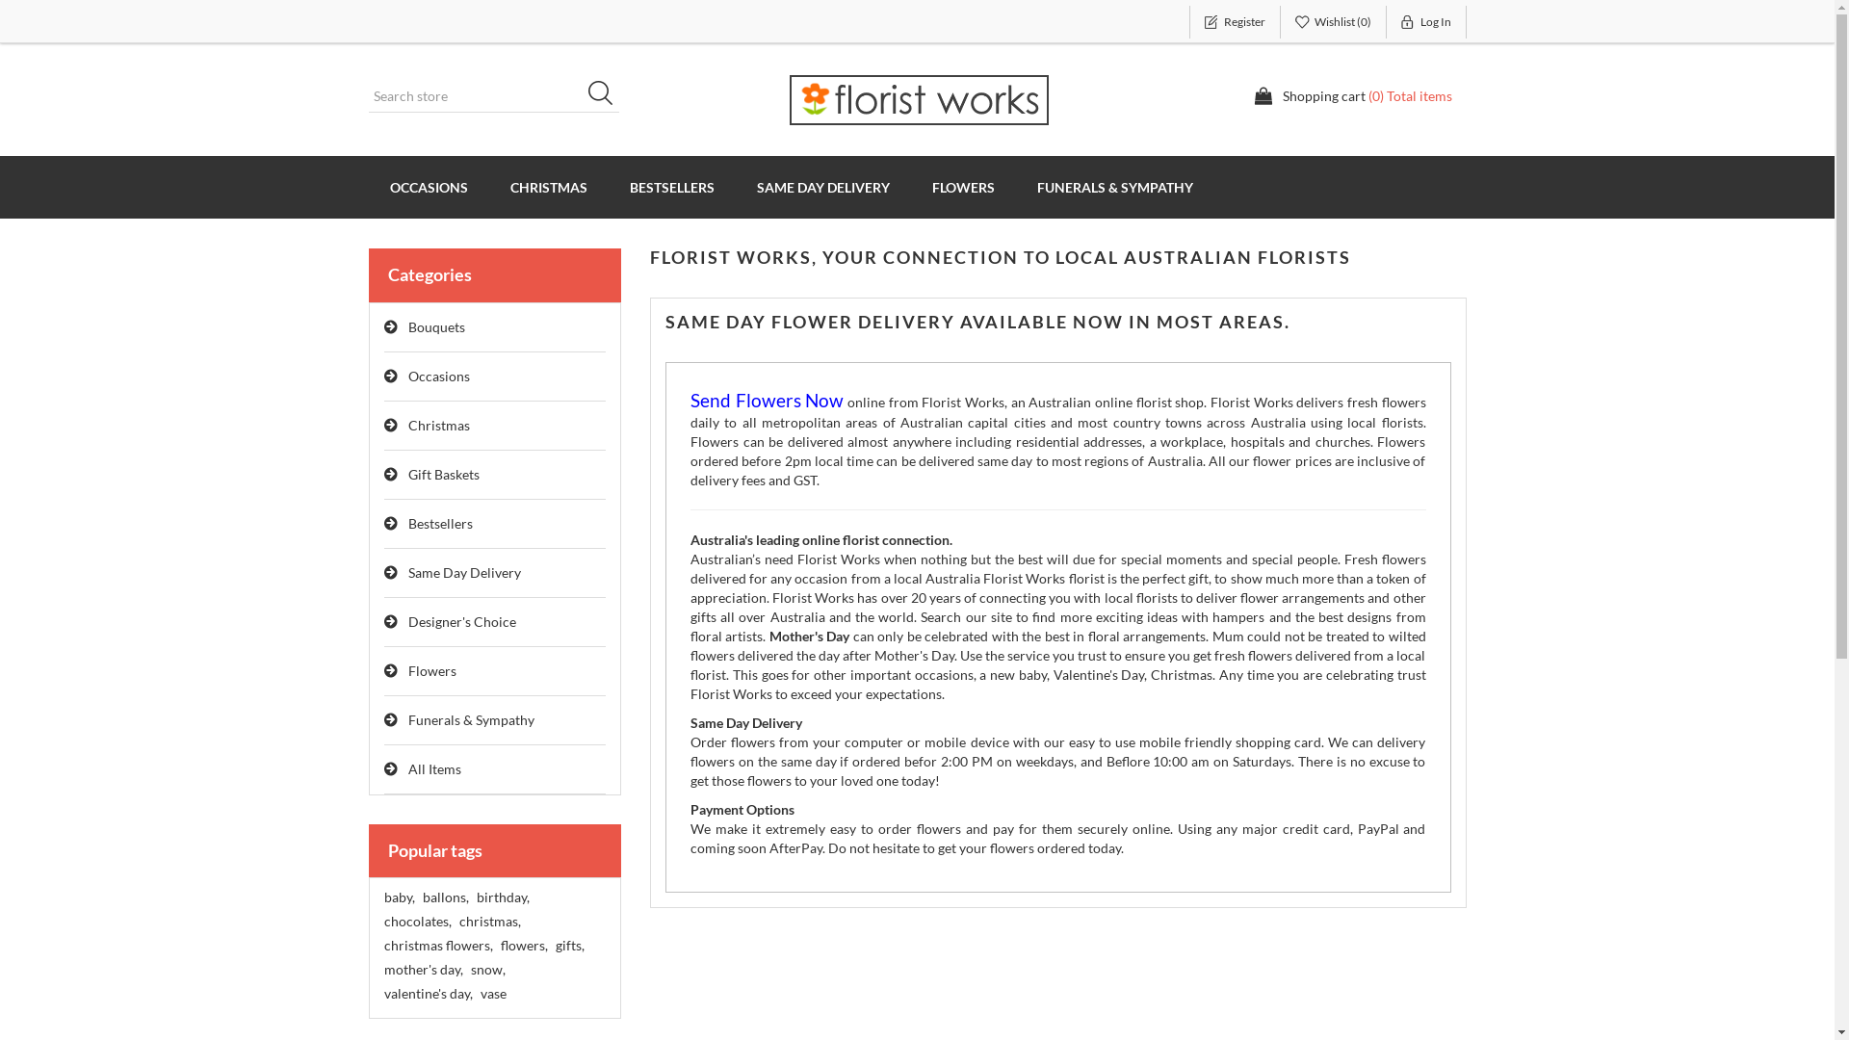 The image size is (1849, 1040). What do you see at coordinates (495, 327) in the screenshot?
I see `Bouquets` at bounding box center [495, 327].